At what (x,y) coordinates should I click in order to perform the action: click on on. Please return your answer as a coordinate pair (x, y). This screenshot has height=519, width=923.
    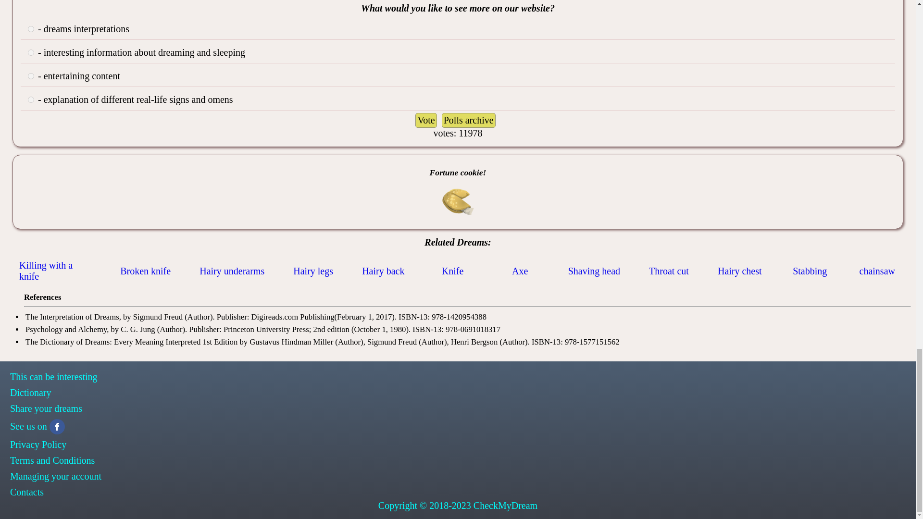
    Looking at the image, I should click on (31, 99).